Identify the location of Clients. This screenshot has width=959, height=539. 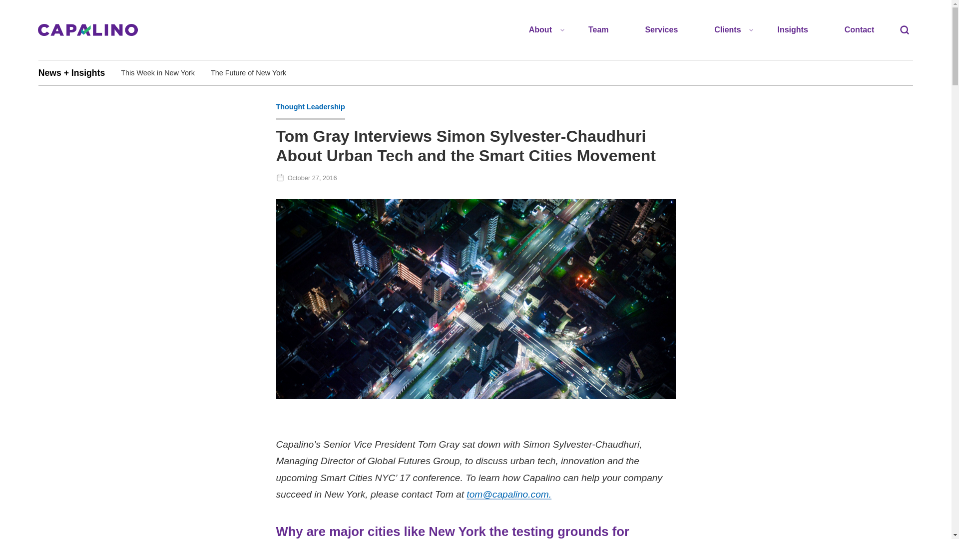
(727, 30).